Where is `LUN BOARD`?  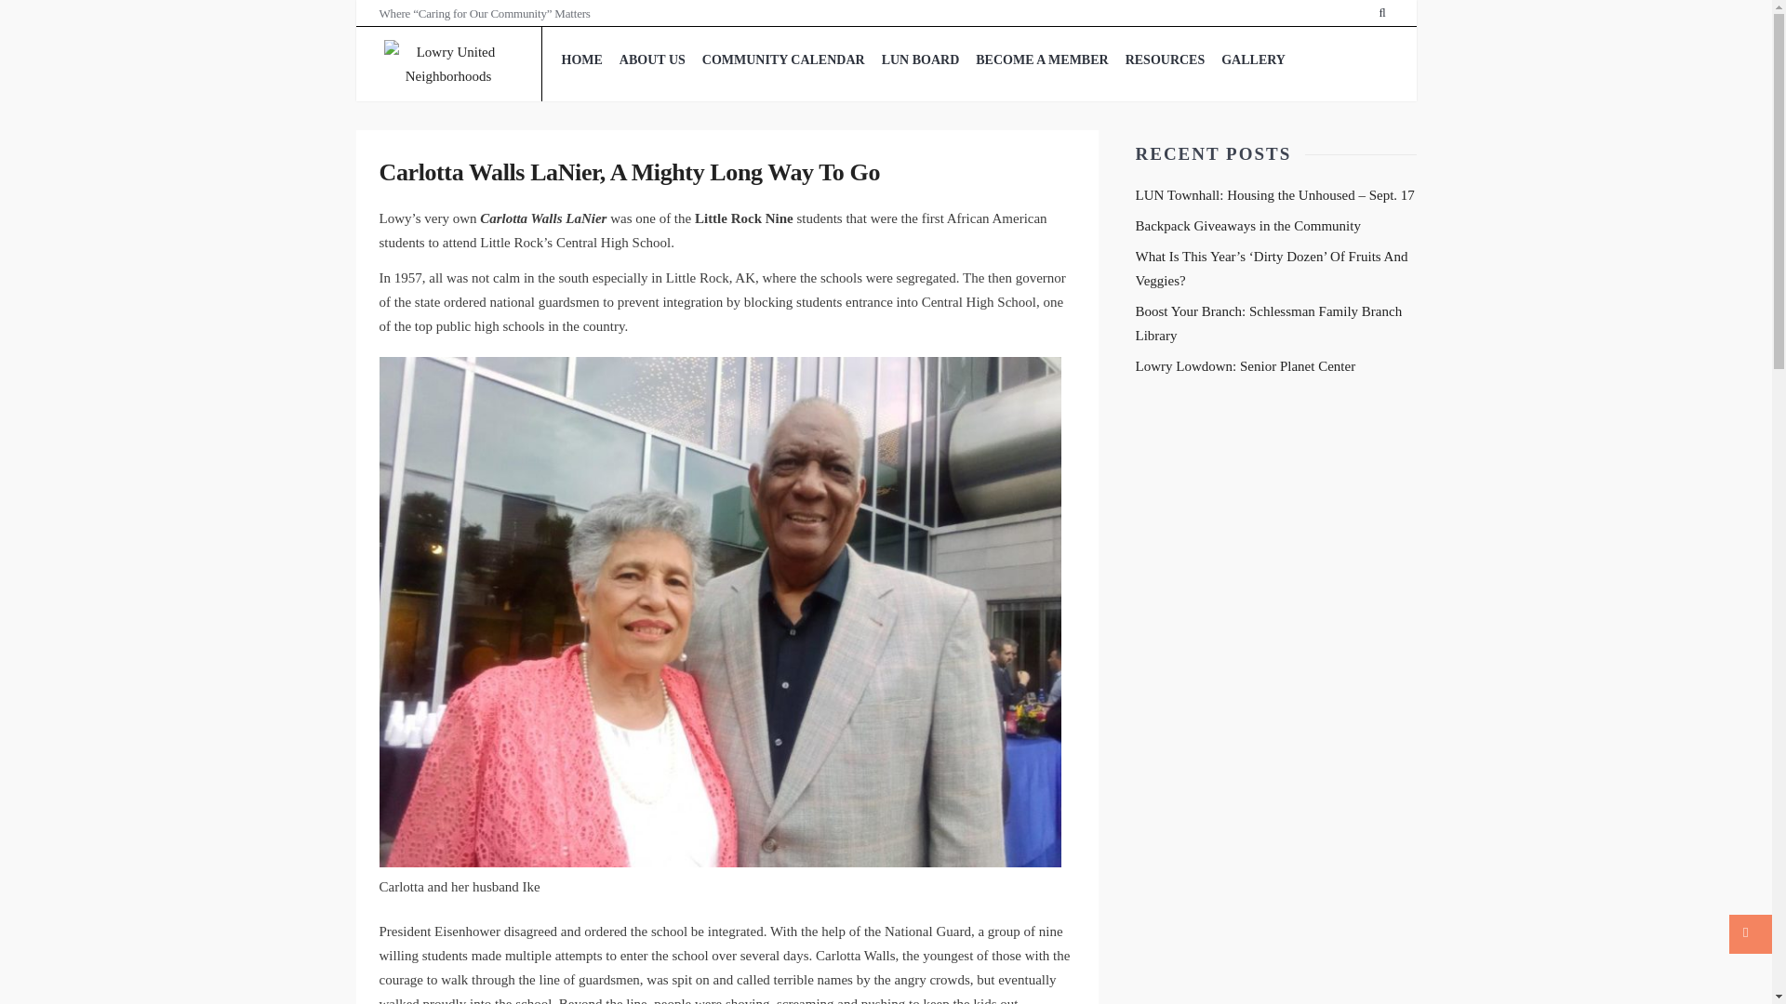 LUN BOARD is located at coordinates (920, 59).